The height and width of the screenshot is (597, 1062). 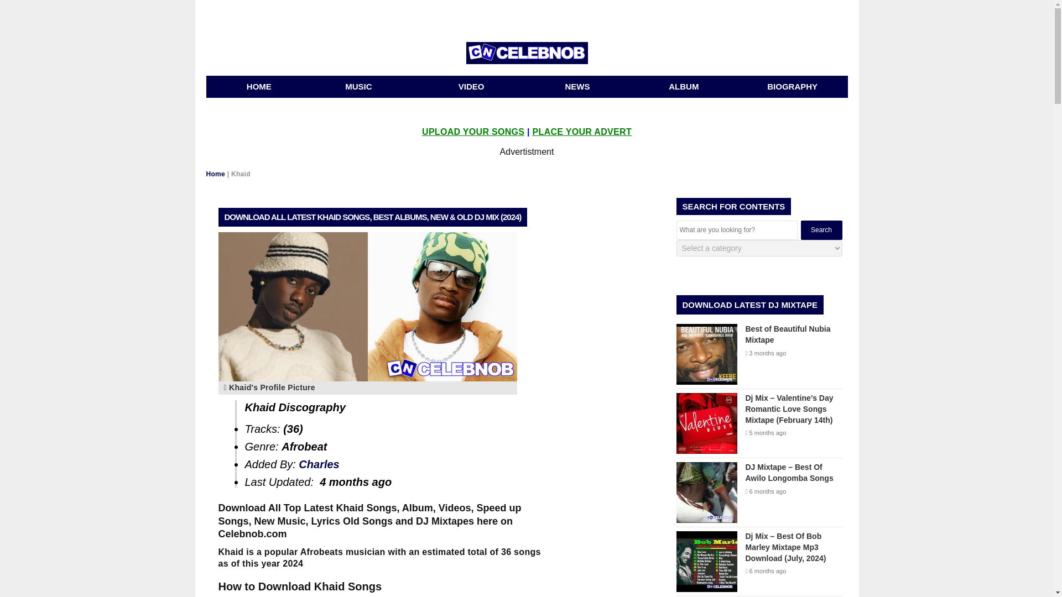 I want to click on Charles, so click(x=319, y=464).